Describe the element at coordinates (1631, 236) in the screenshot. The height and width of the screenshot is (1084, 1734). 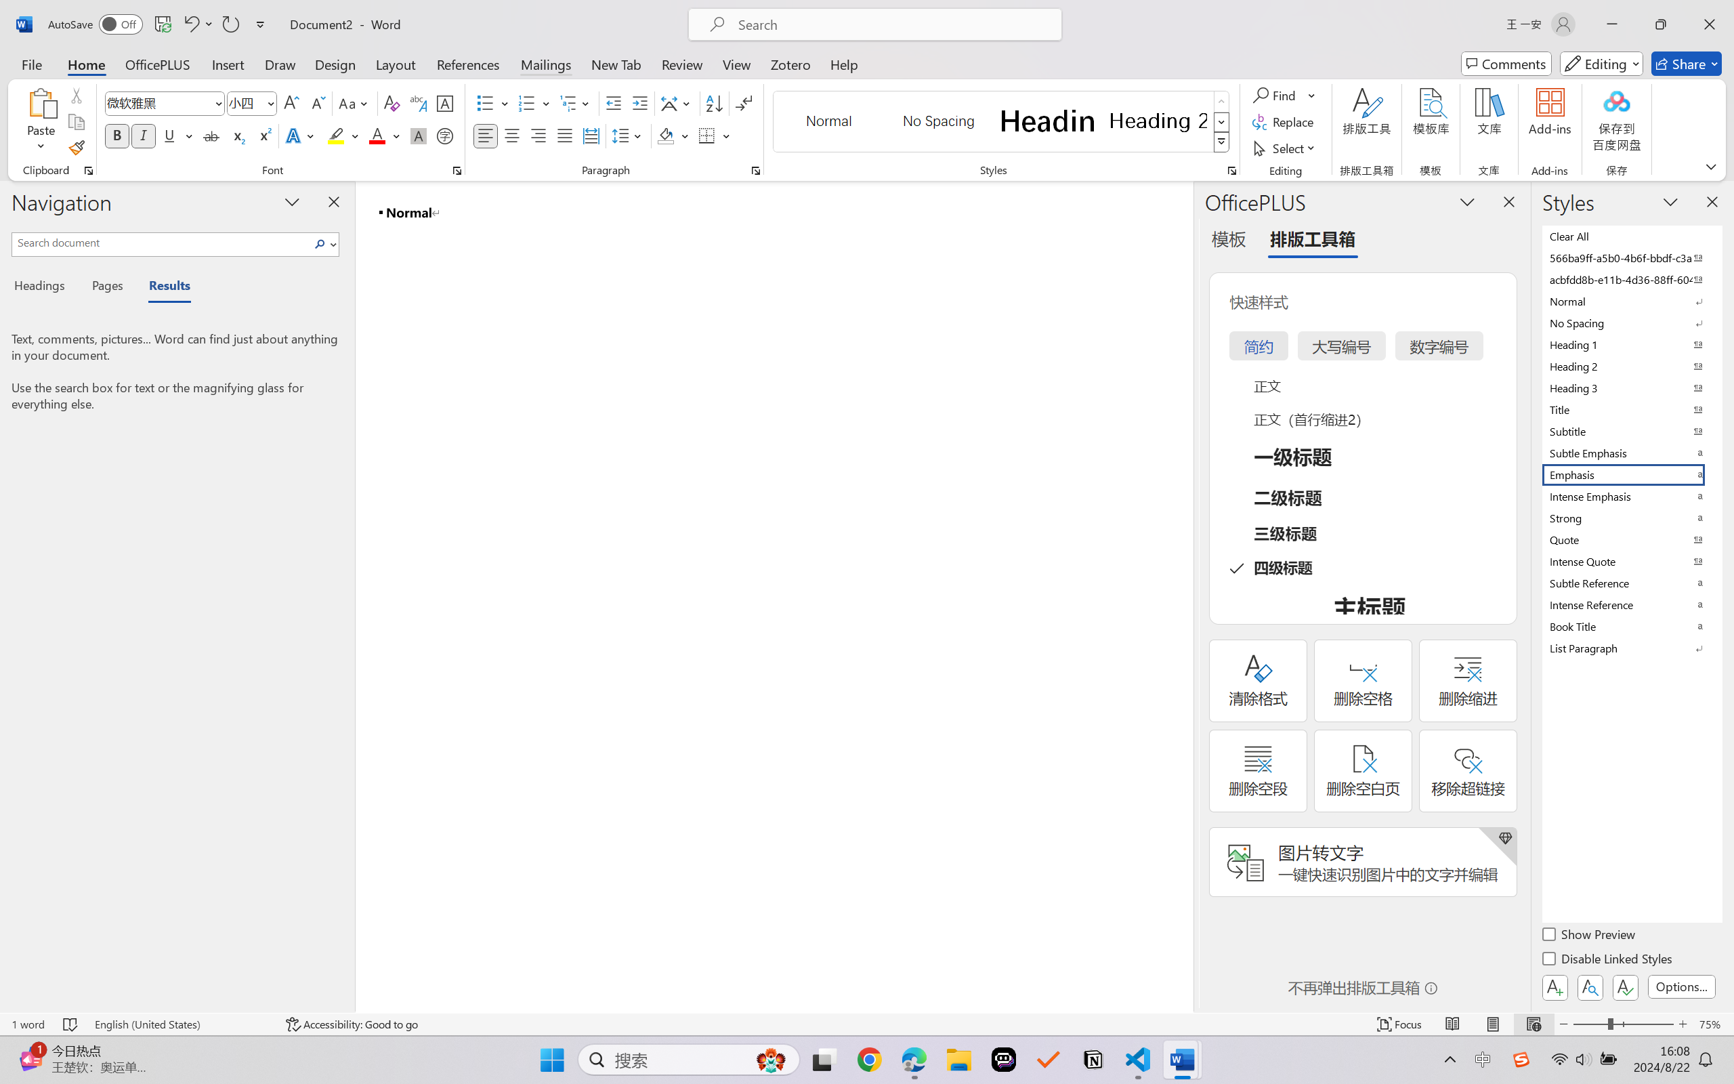
I see `Clear All` at that location.